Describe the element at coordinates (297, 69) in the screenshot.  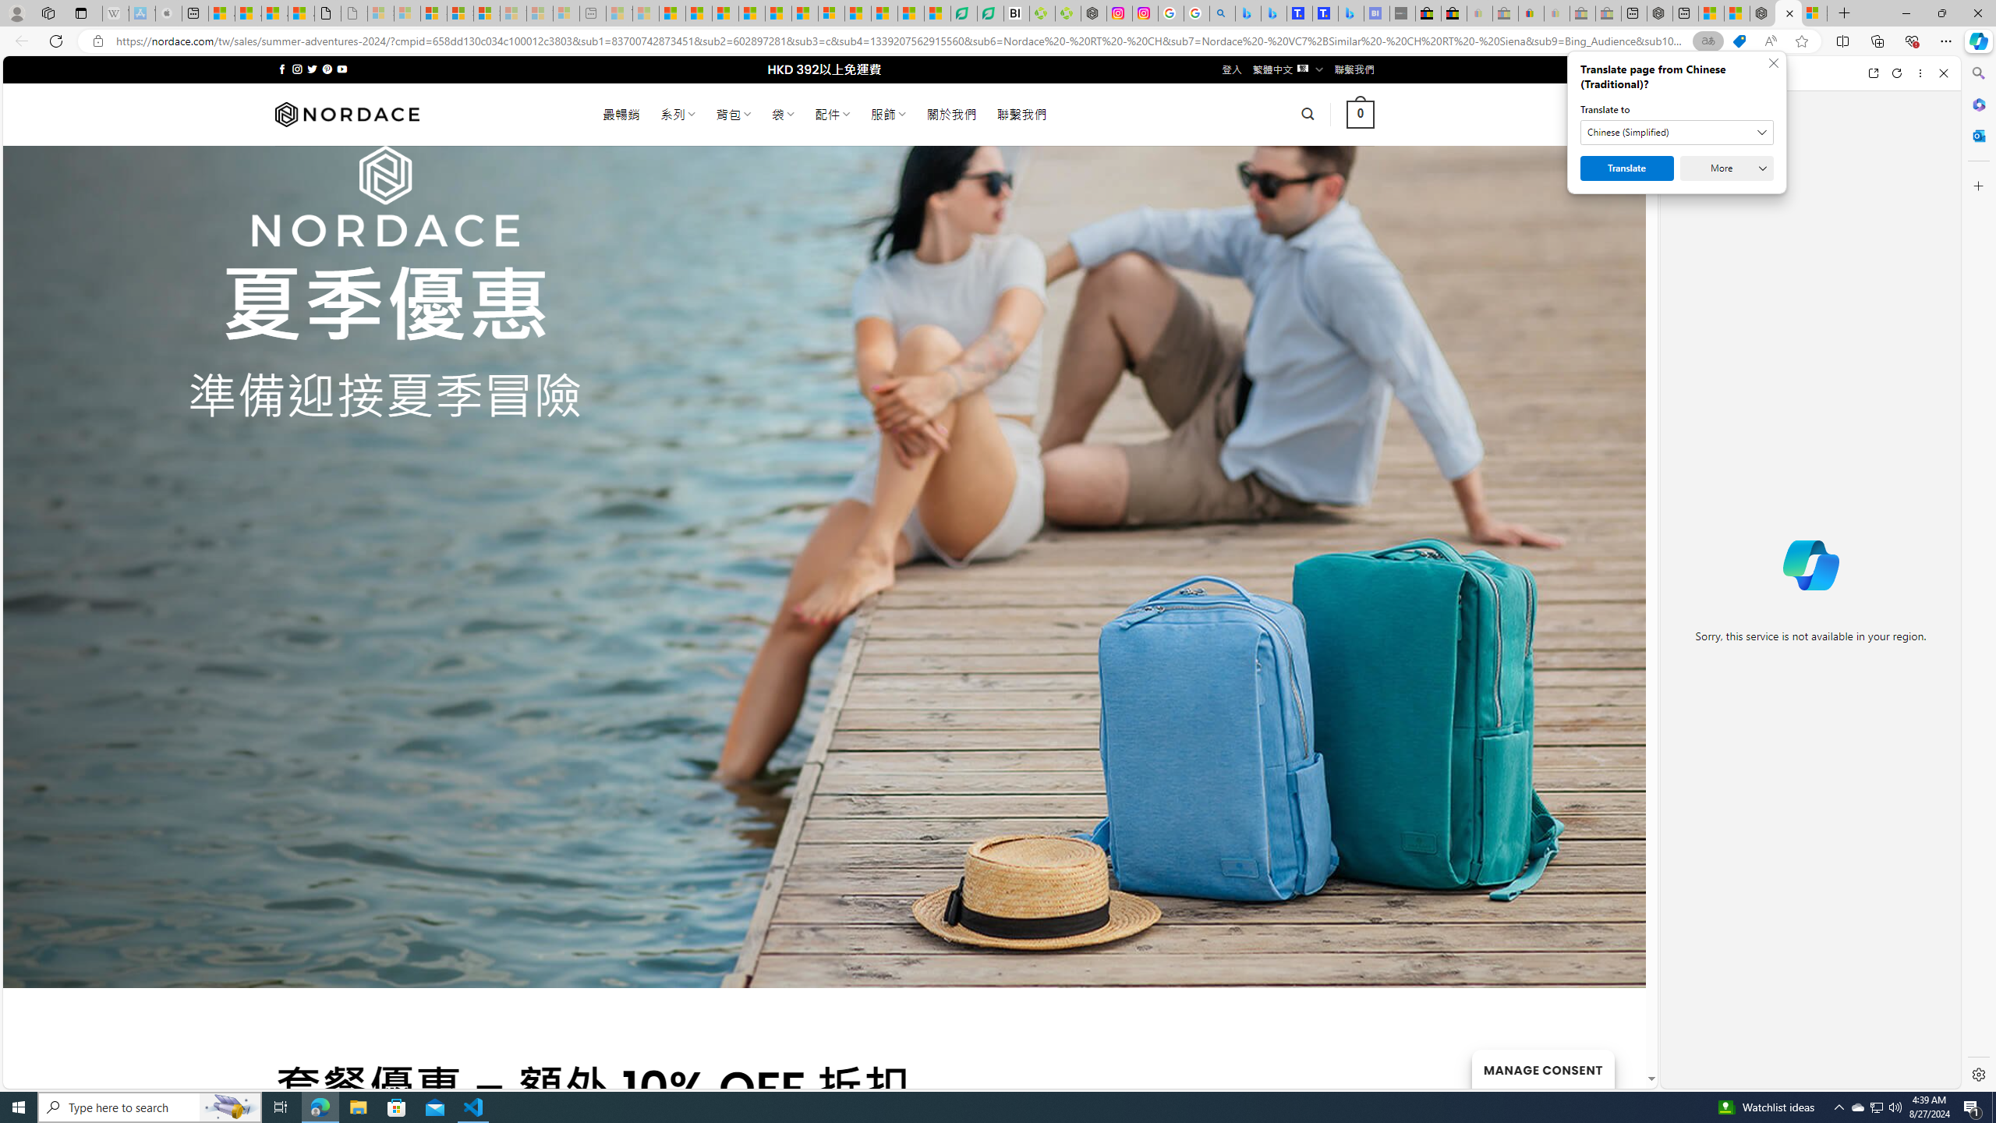
I see `Follow on Instagram` at that location.